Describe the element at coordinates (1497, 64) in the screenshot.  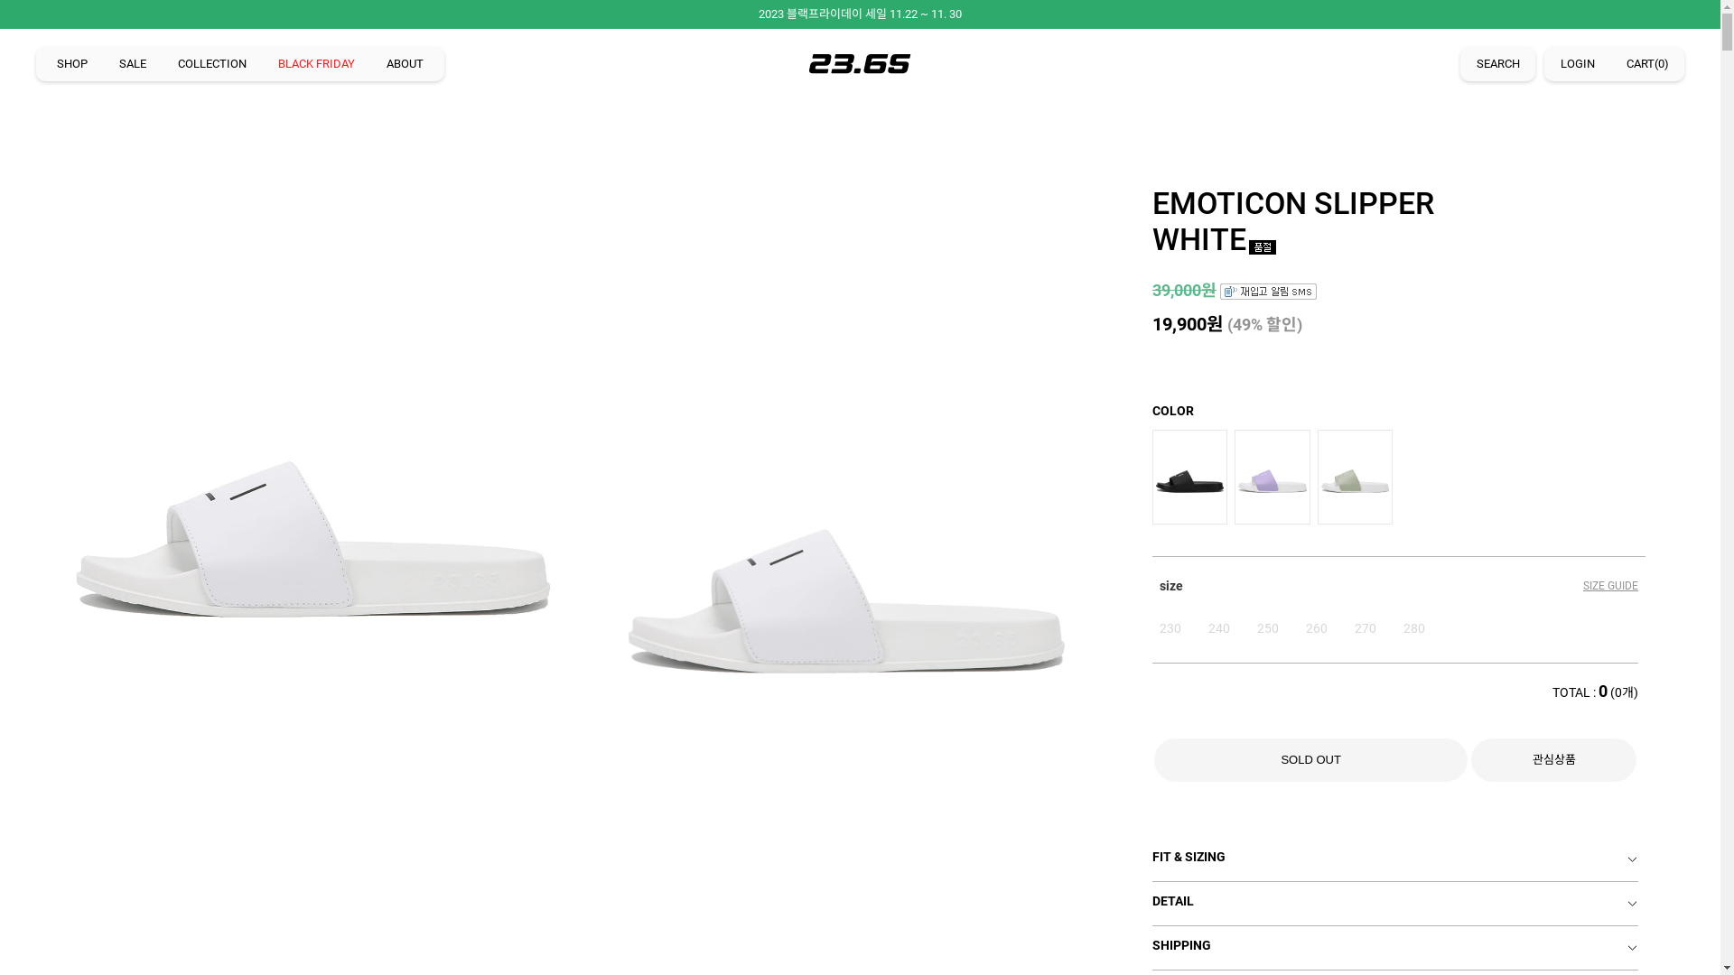
I see `SEARCH` at that location.